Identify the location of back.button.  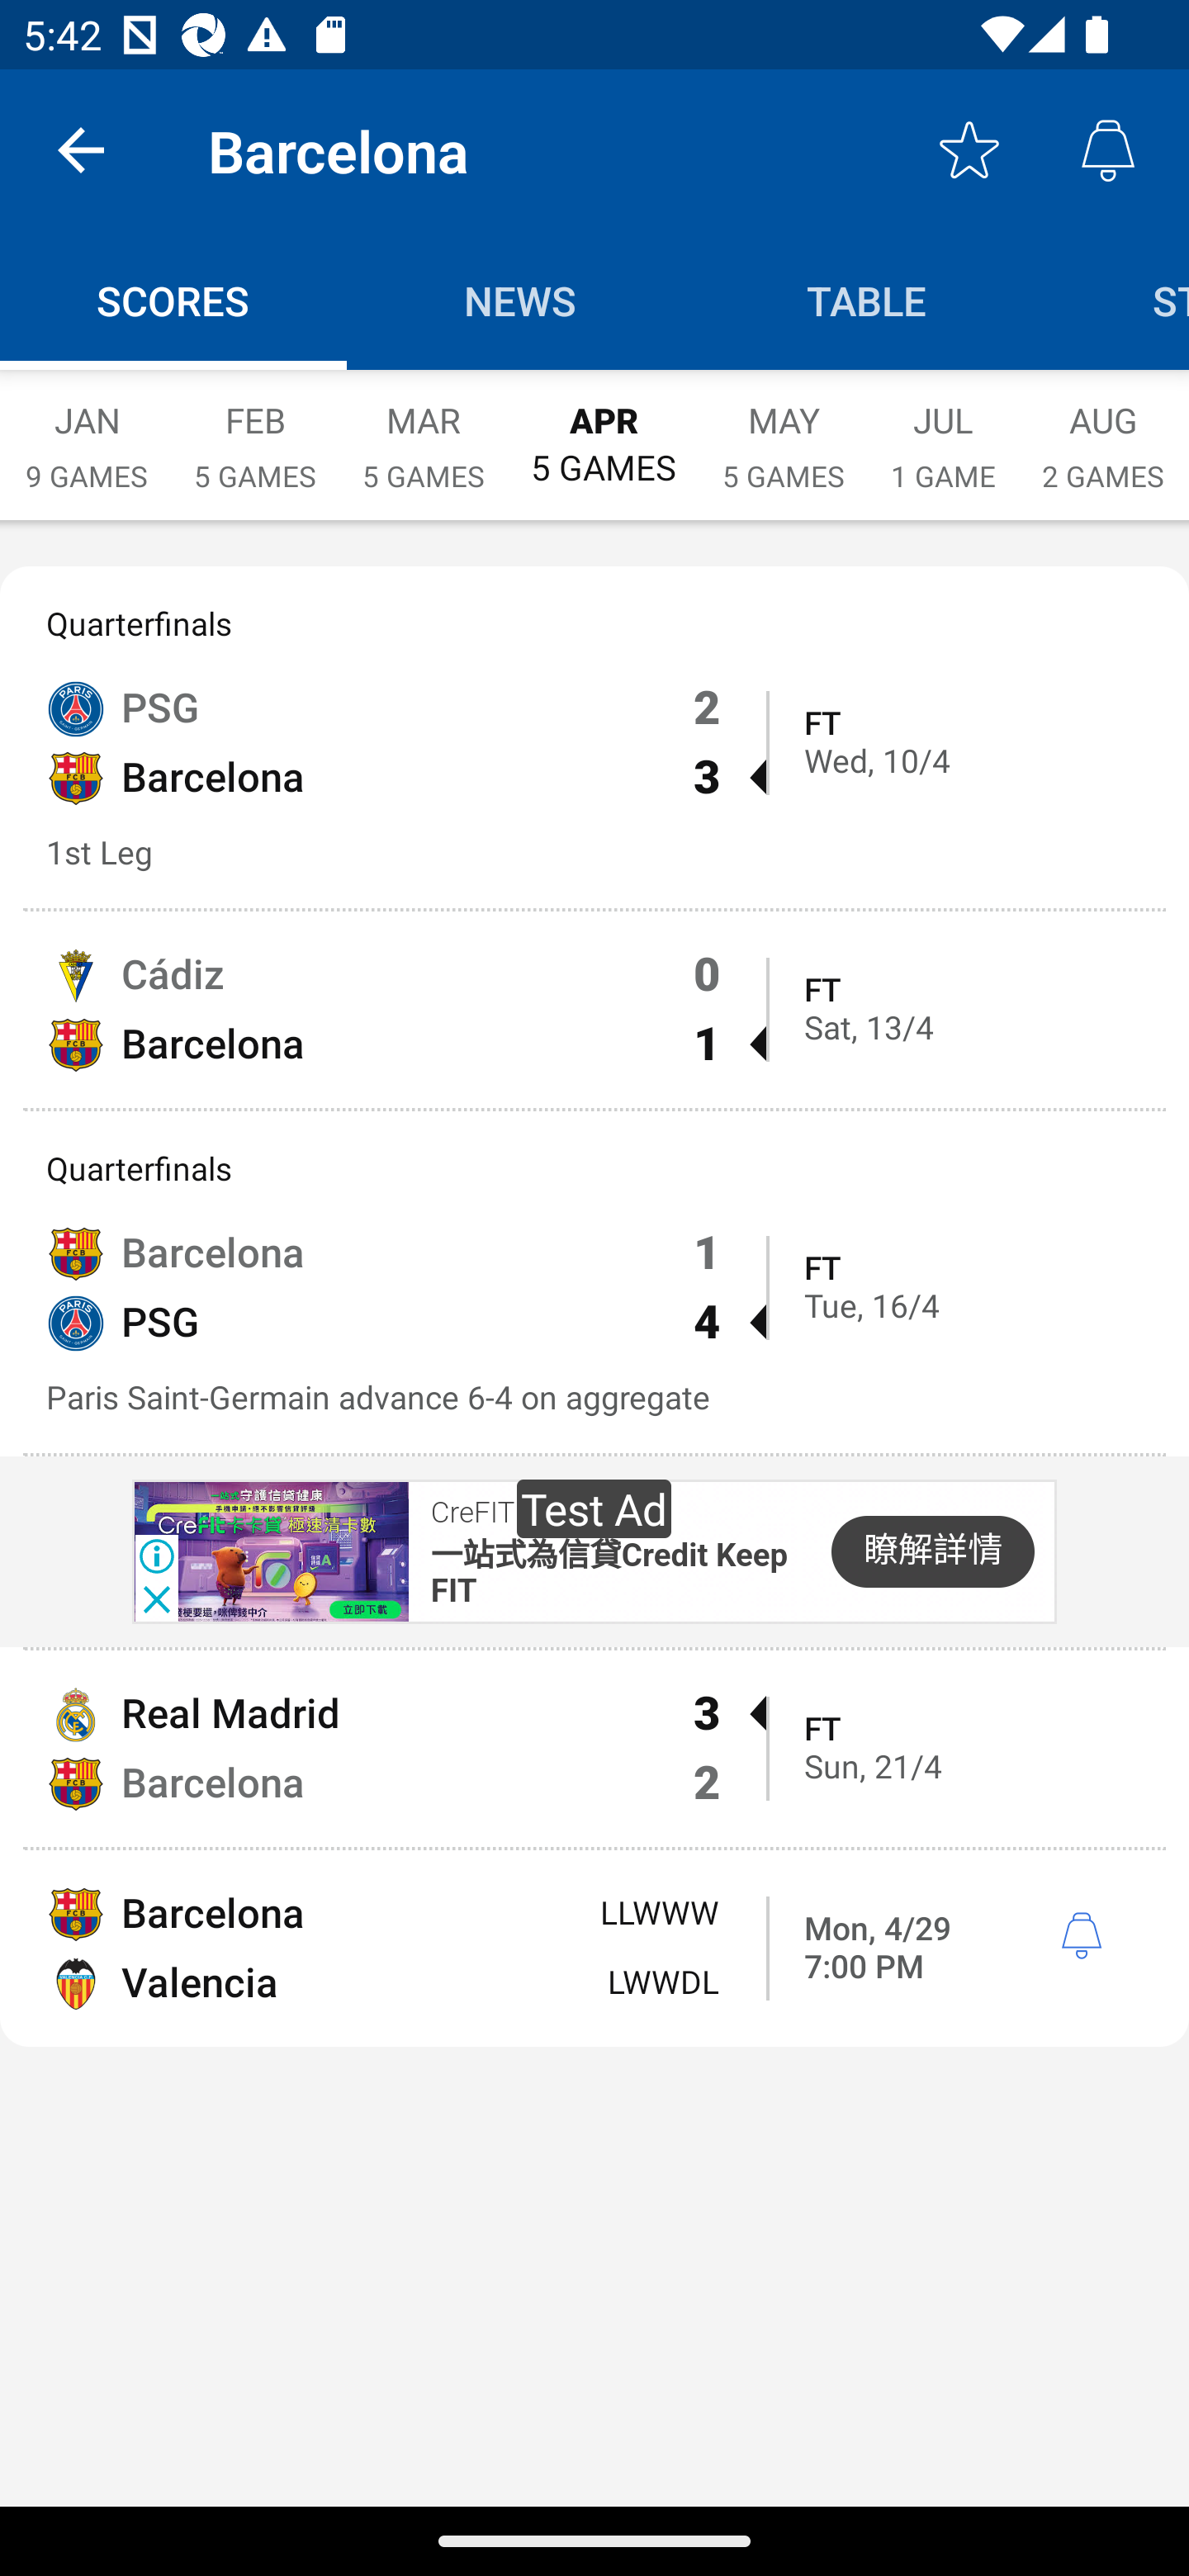
(81, 149).